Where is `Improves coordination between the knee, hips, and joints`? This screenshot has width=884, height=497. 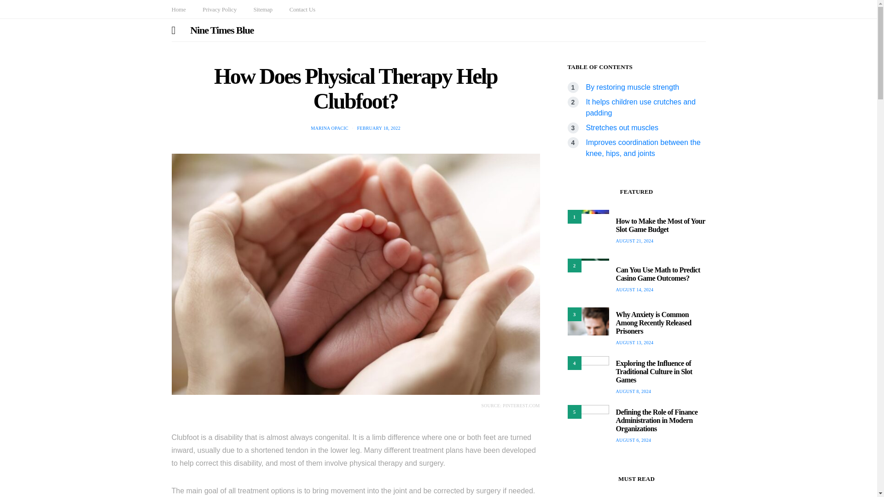
Improves coordination between the knee, hips, and joints is located at coordinates (643, 148).